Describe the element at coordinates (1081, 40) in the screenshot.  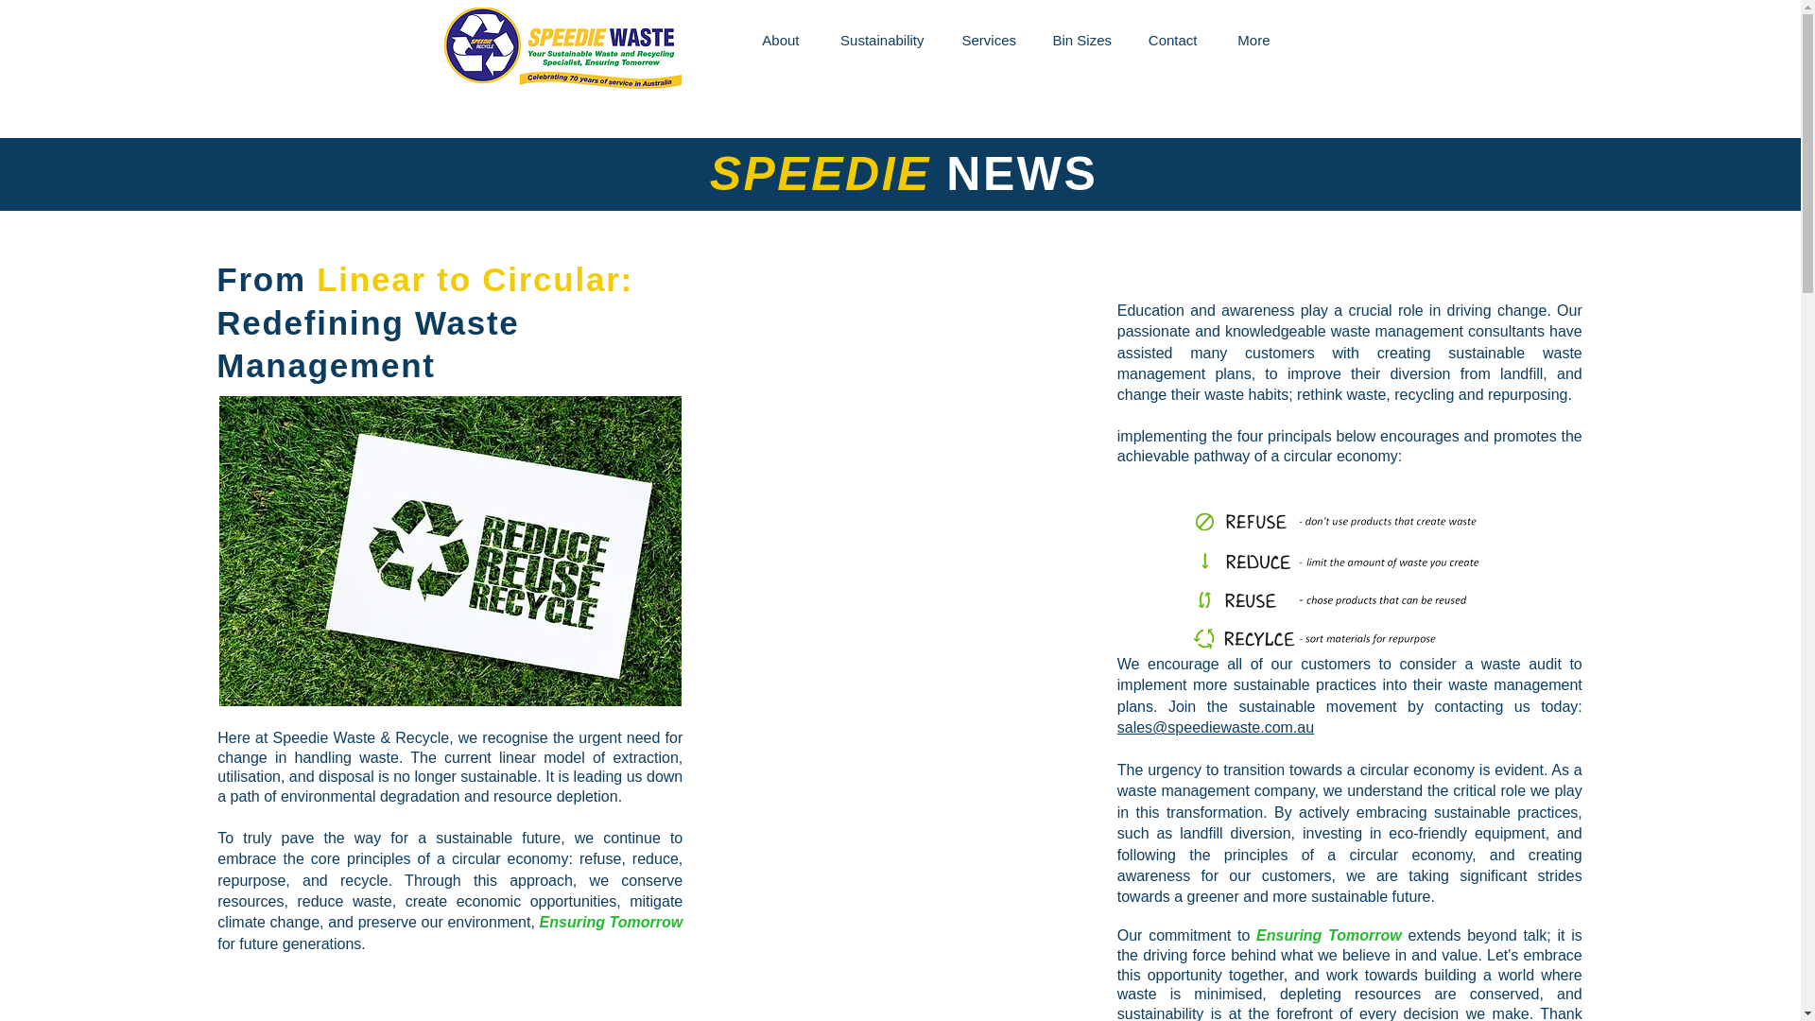
I see `Bin Sizes` at that location.